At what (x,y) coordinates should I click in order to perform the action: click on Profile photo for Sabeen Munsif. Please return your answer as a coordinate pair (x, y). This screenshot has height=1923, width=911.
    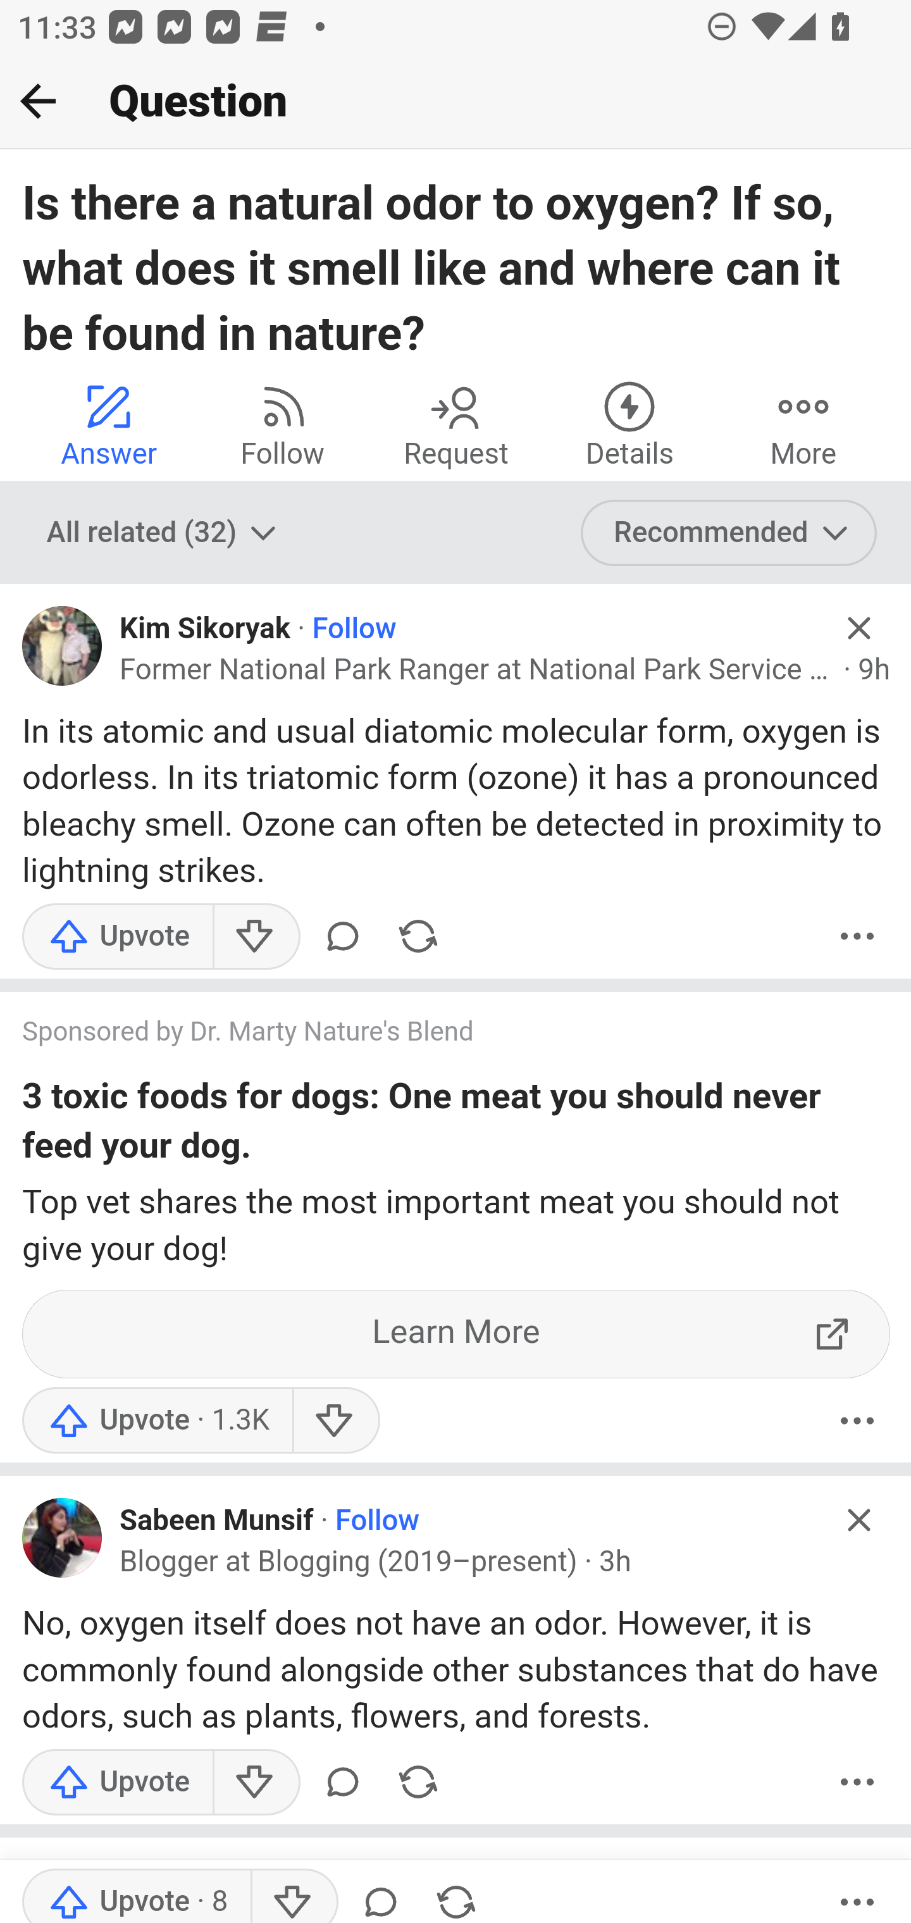
    Looking at the image, I should click on (63, 1538).